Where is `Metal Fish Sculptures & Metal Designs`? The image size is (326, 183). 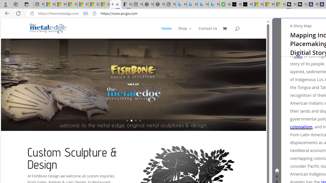
Metal Fish Sculptures & Metal Designs is located at coordinates (48, 28).